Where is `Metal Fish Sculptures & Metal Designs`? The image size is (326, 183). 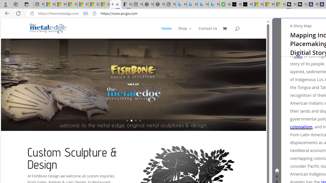
Metal Fish Sculptures & Metal Designs is located at coordinates (48, 28).